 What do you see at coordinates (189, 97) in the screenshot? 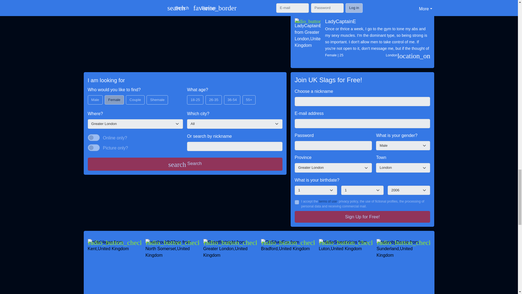
I see `18-25` at bounding box center [189, 97].